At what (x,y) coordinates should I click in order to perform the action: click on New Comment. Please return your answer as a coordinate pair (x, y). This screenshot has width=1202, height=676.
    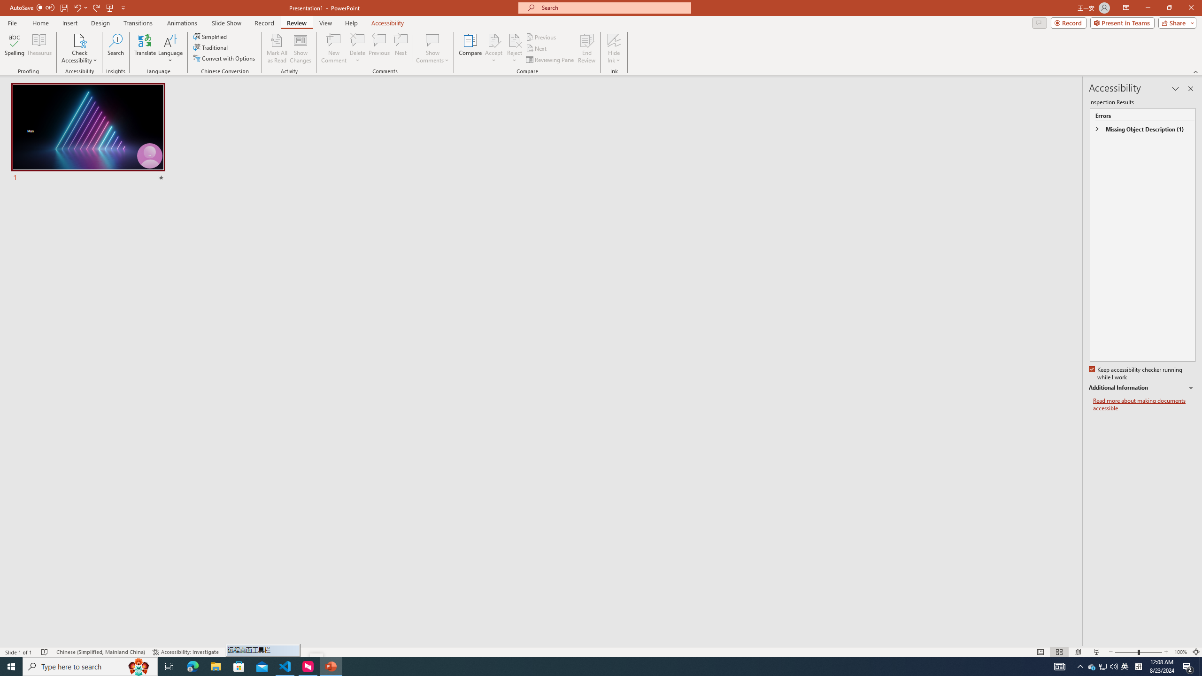
    Looking at the image, I should click on (333, 48).